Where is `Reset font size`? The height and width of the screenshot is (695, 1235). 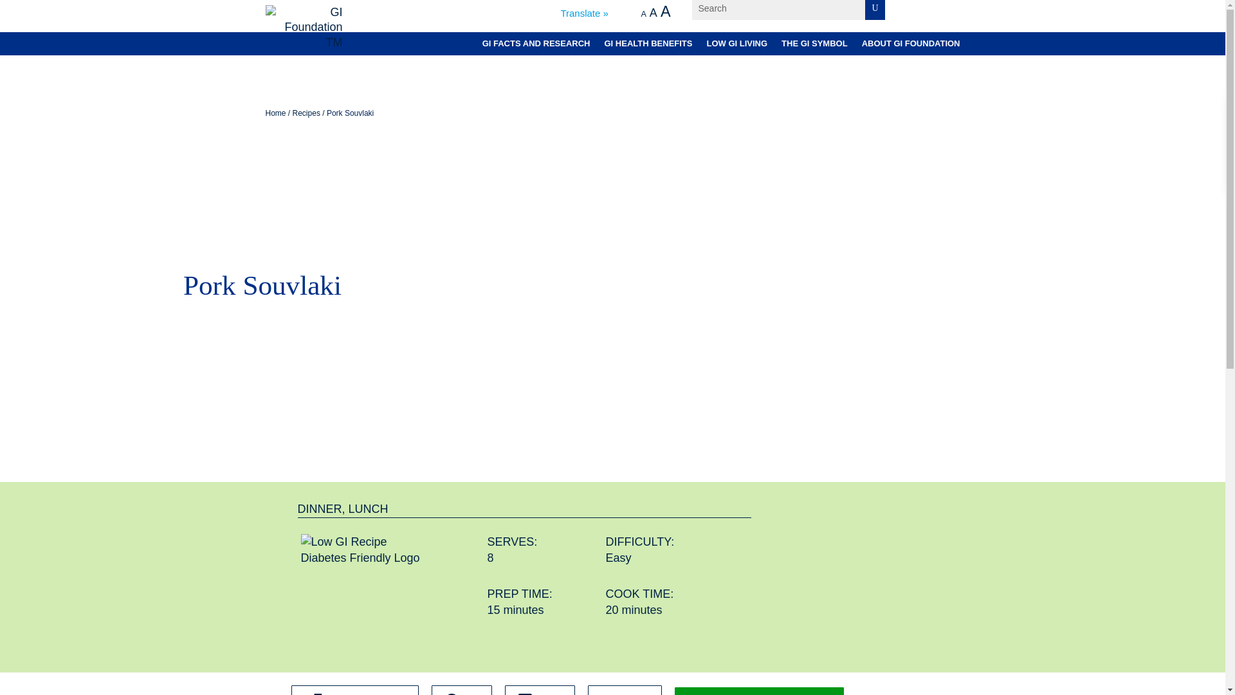 Reset font size is located at coordinates (653, 13).